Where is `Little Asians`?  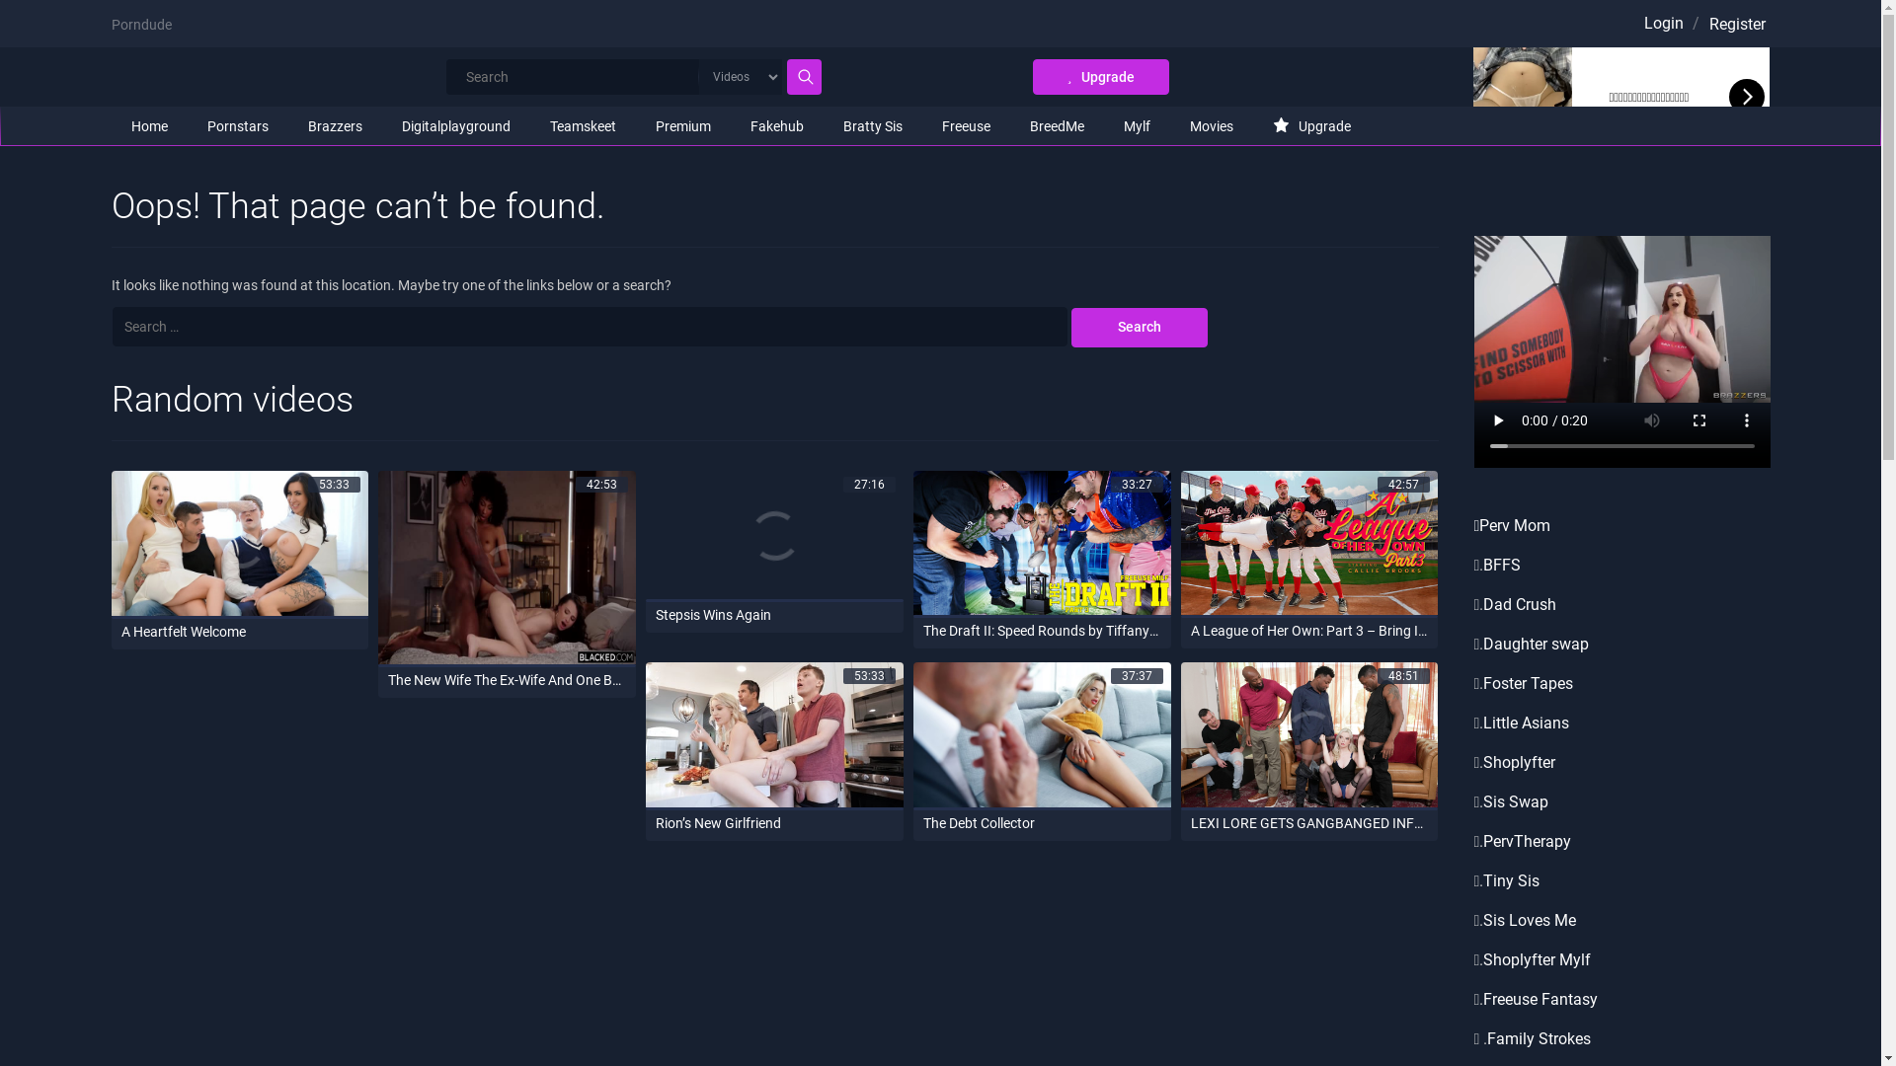 Little Asians is located at coordinates (1527, 723).